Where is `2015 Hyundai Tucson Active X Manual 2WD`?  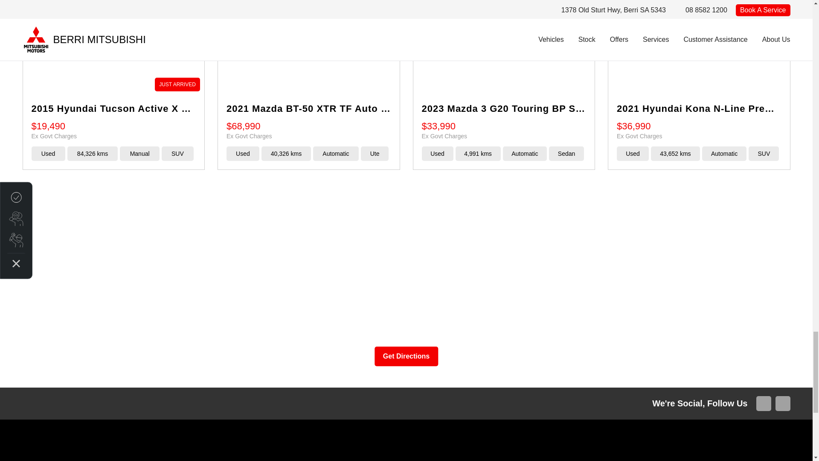
2015 Hyundai Tucson Active X Manual 2WD is located at coordinates (113, 48).